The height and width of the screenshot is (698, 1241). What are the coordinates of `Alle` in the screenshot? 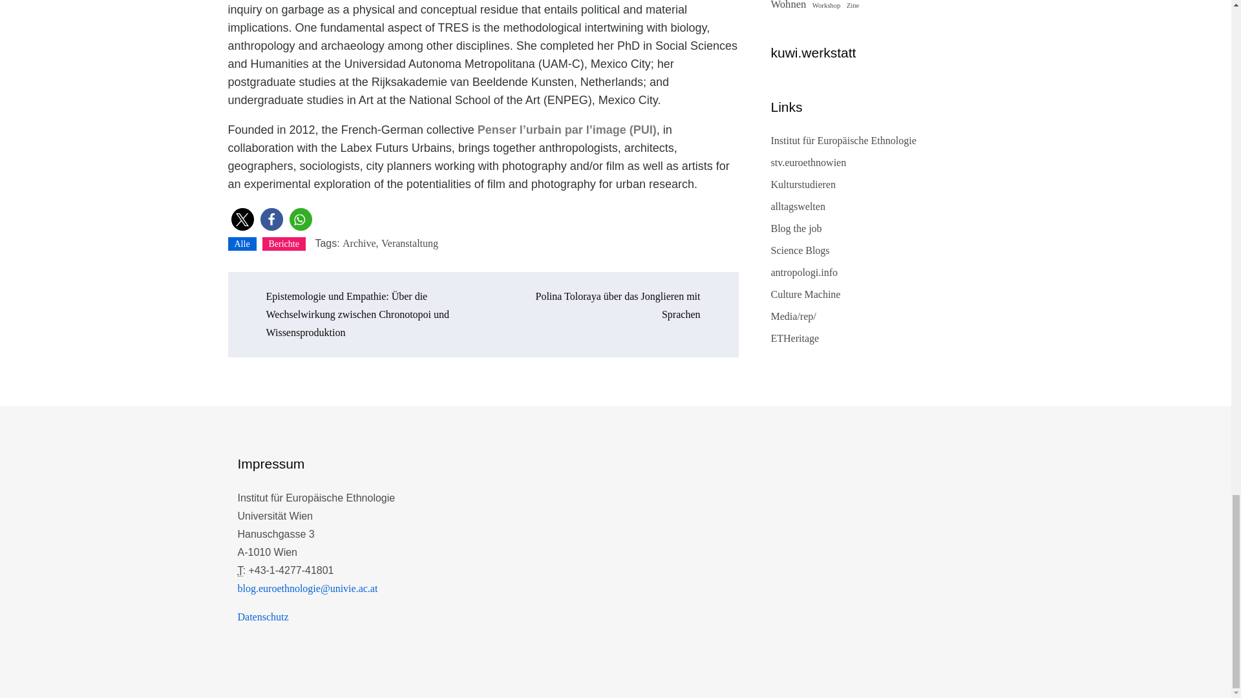 It's located at (241, 244).